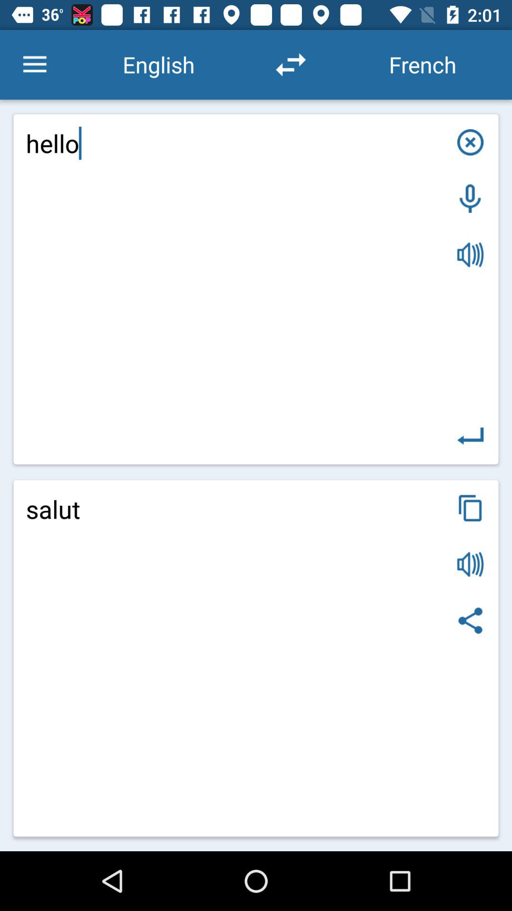 Image resolution: width=512 pixels, height=911 pixels. Describe the element at coordinates (256, 658) in the screenshot. I see `flip until salut` at that location.